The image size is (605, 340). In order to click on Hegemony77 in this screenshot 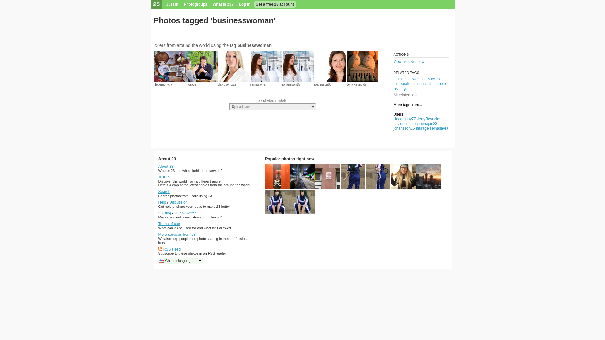, I will do `click(405, 119)`.